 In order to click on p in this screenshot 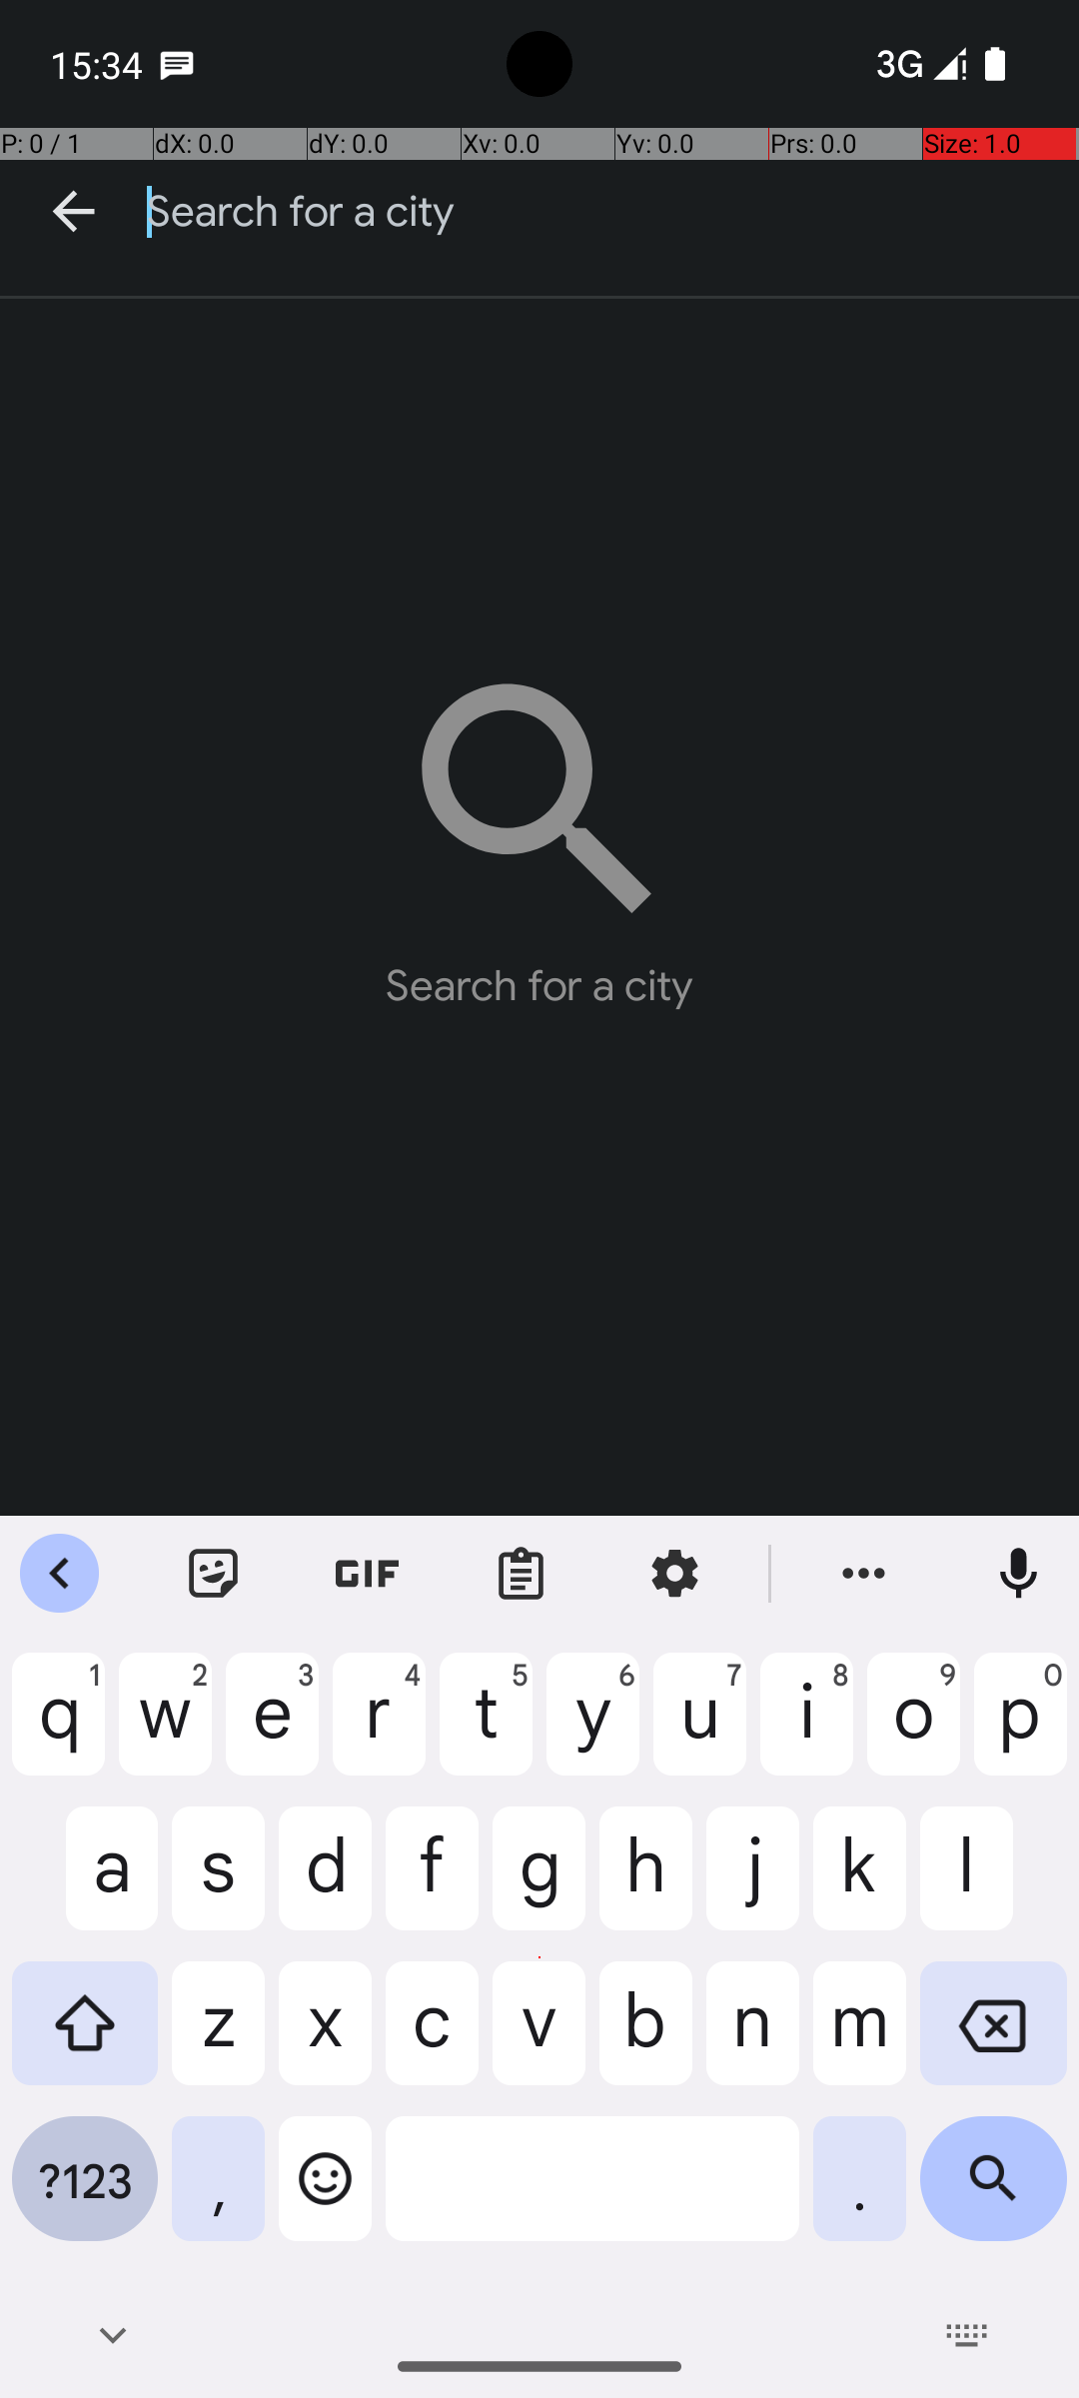, I will do `click(1021, 1730)`.